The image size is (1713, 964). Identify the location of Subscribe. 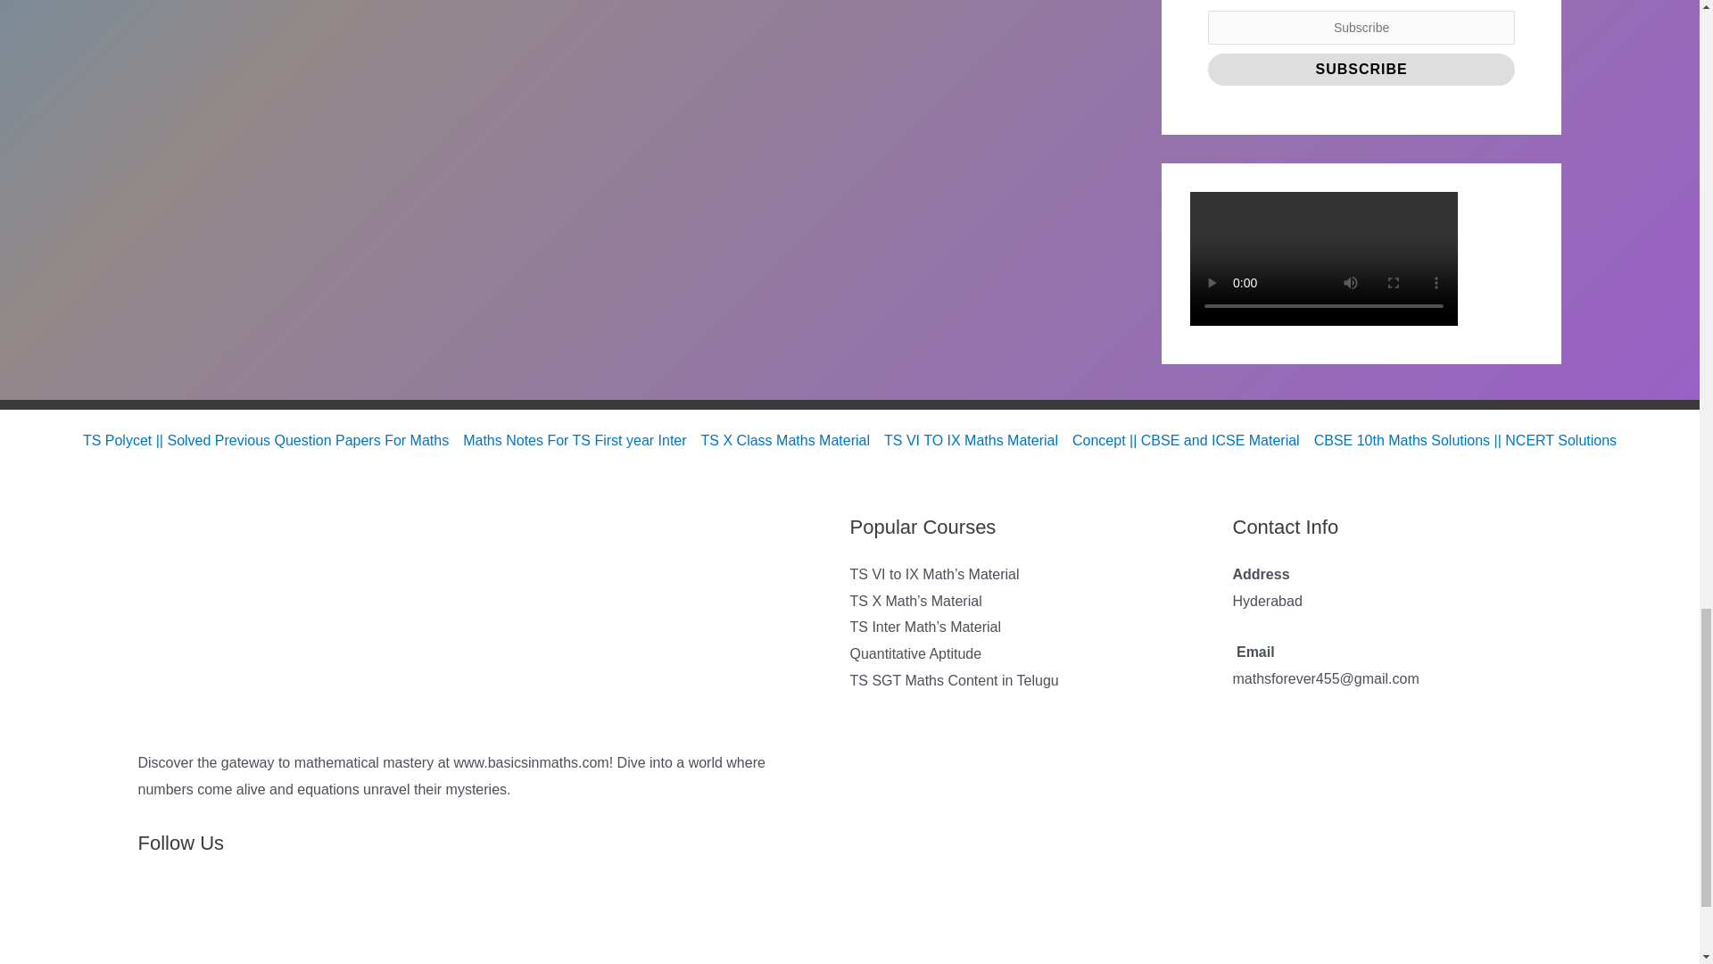
(1361, 70).